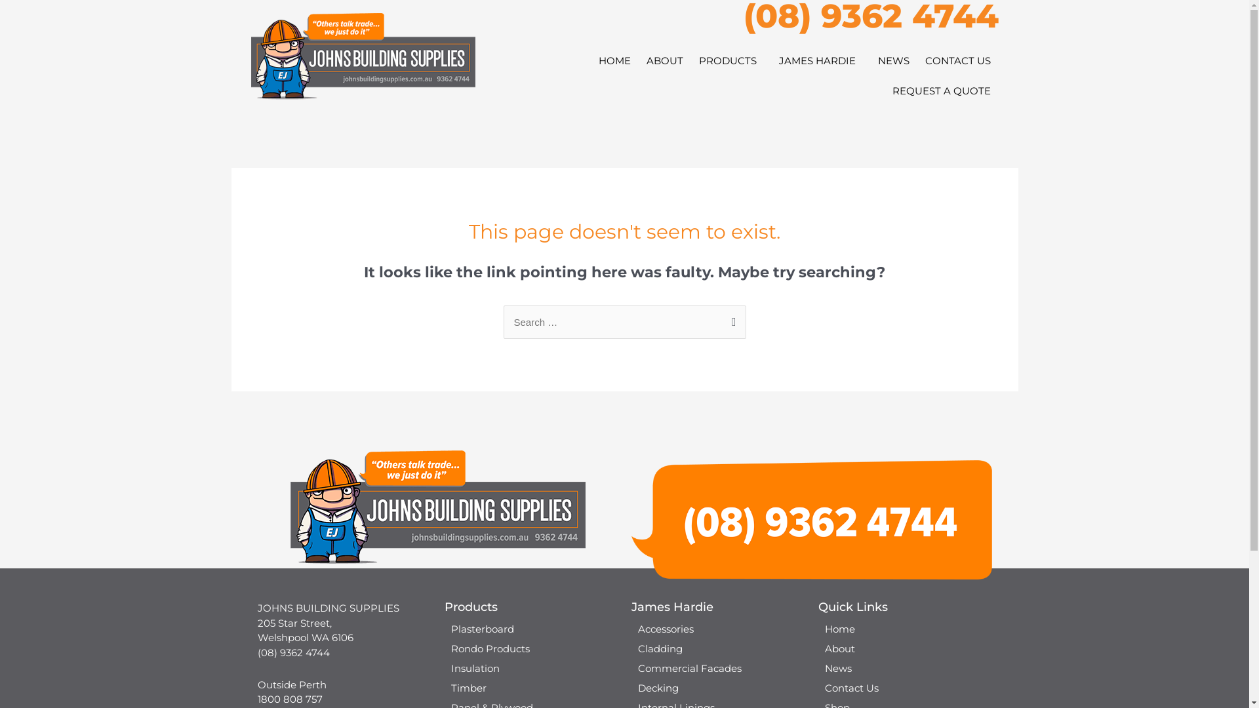 The image size is (1259, 708). Describe the element at coordinates (531, 669) in the screenshot. I see `Insulation` at that location.